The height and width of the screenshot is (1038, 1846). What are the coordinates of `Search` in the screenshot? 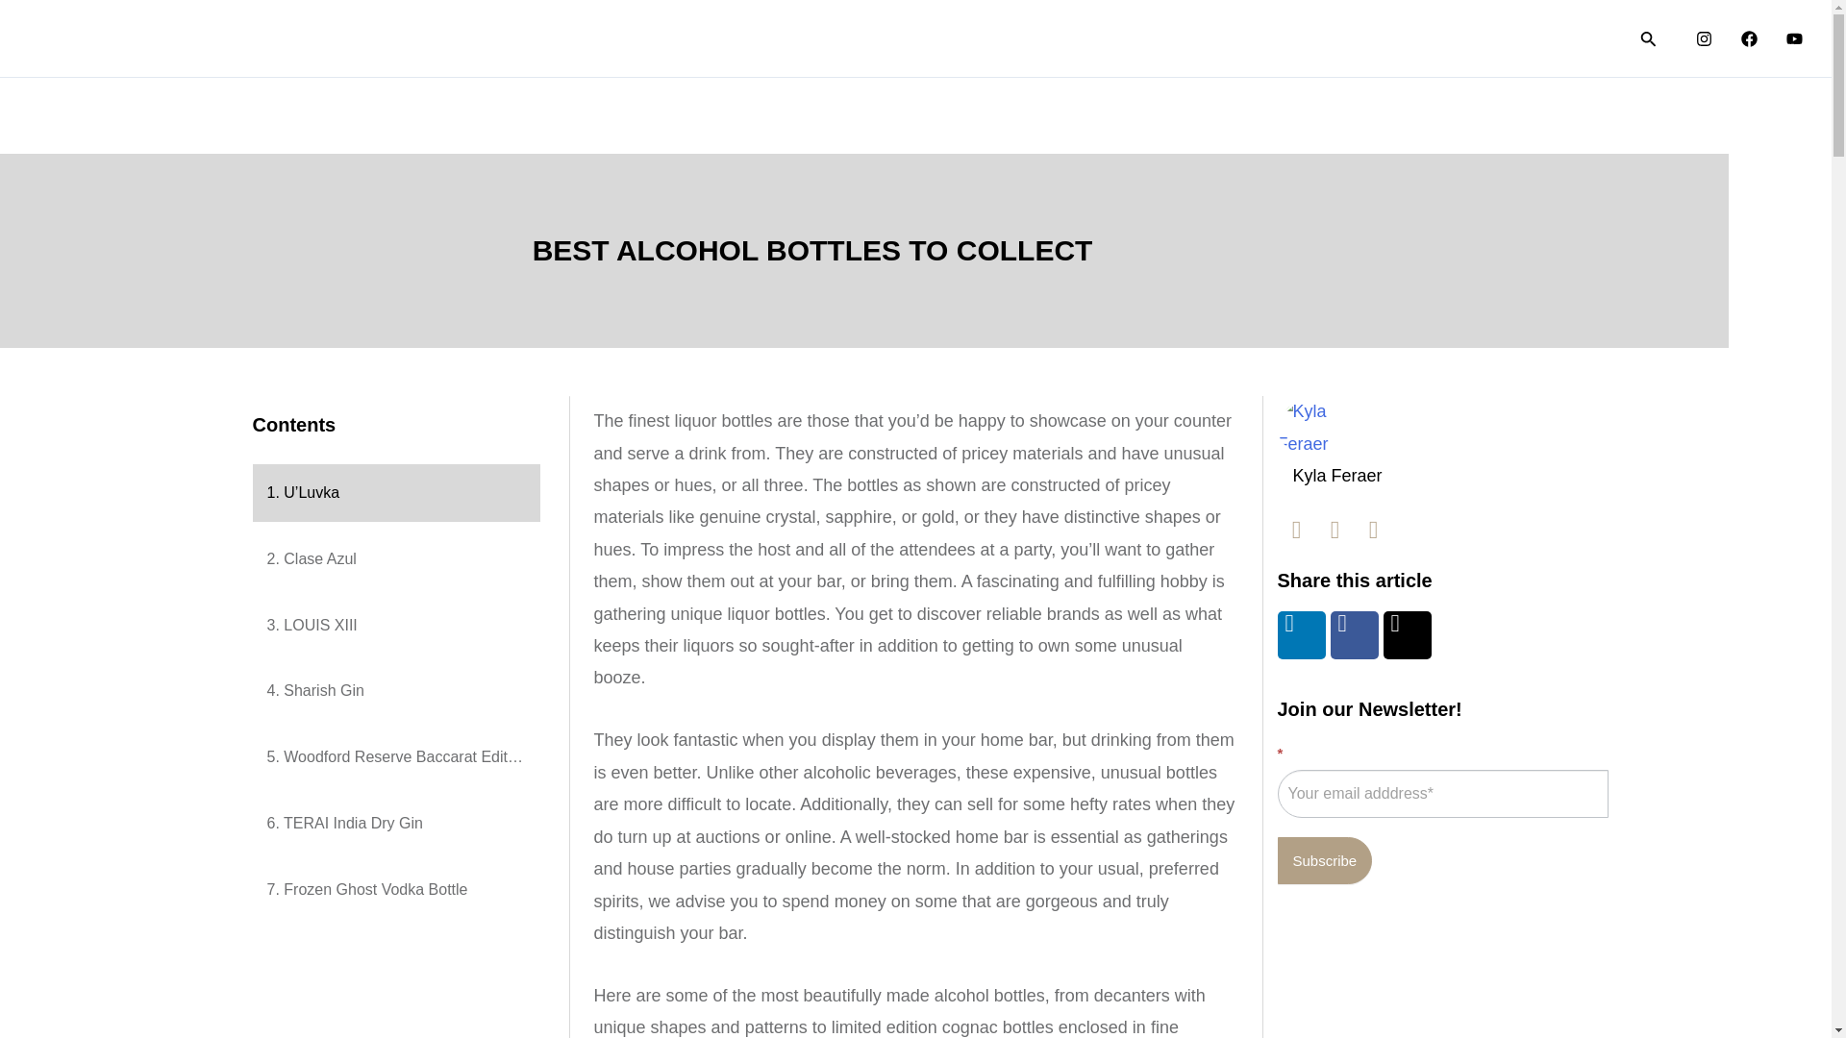 It's located at (1648, 38).